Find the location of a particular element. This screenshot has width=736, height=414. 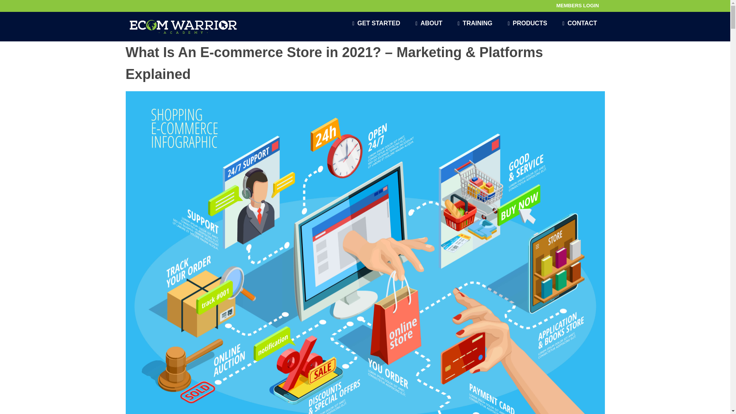

ABOUT is located at coordinates (429, 23).